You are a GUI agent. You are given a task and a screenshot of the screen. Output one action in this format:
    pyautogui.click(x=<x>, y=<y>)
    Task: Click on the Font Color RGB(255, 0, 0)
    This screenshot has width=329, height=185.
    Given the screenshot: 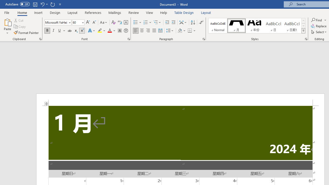 What is the action you would take?
    pyautogui.click(x=109, y=31)
    